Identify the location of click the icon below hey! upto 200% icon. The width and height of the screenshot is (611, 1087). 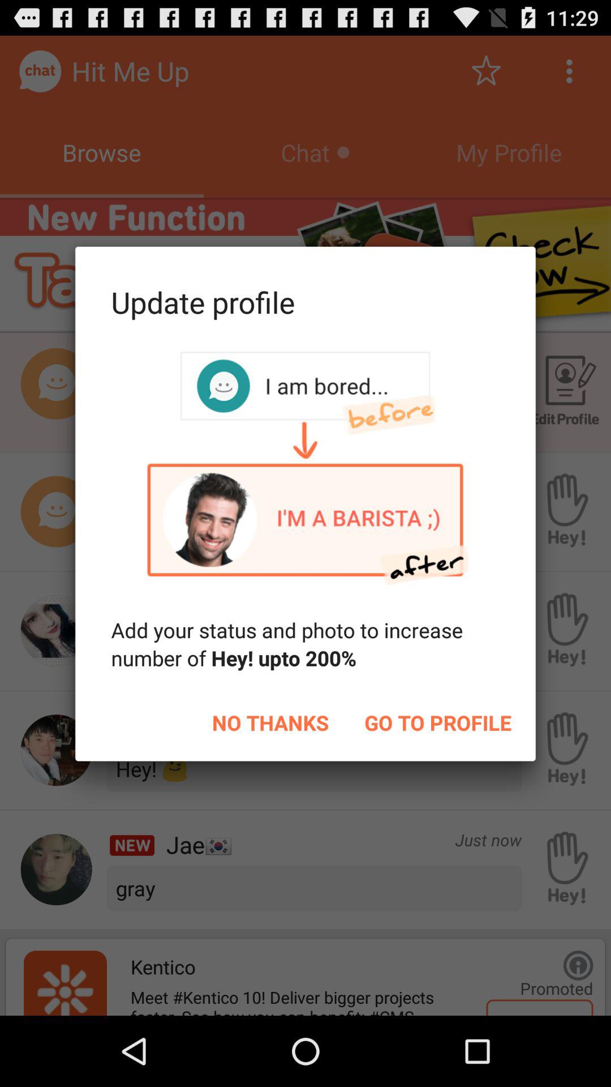
(438, 722).